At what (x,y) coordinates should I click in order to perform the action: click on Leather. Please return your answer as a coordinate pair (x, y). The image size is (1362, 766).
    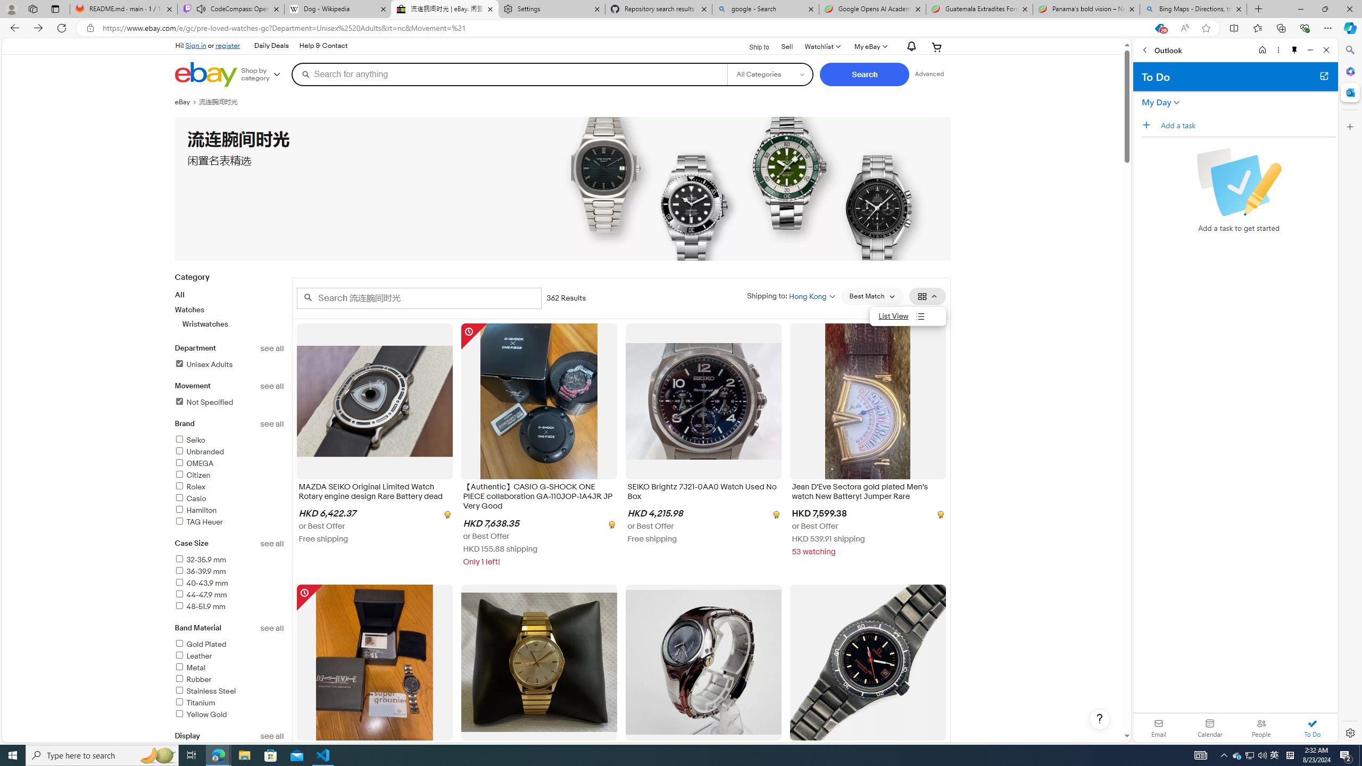
    Looking at the image, I should click on (229, 656).